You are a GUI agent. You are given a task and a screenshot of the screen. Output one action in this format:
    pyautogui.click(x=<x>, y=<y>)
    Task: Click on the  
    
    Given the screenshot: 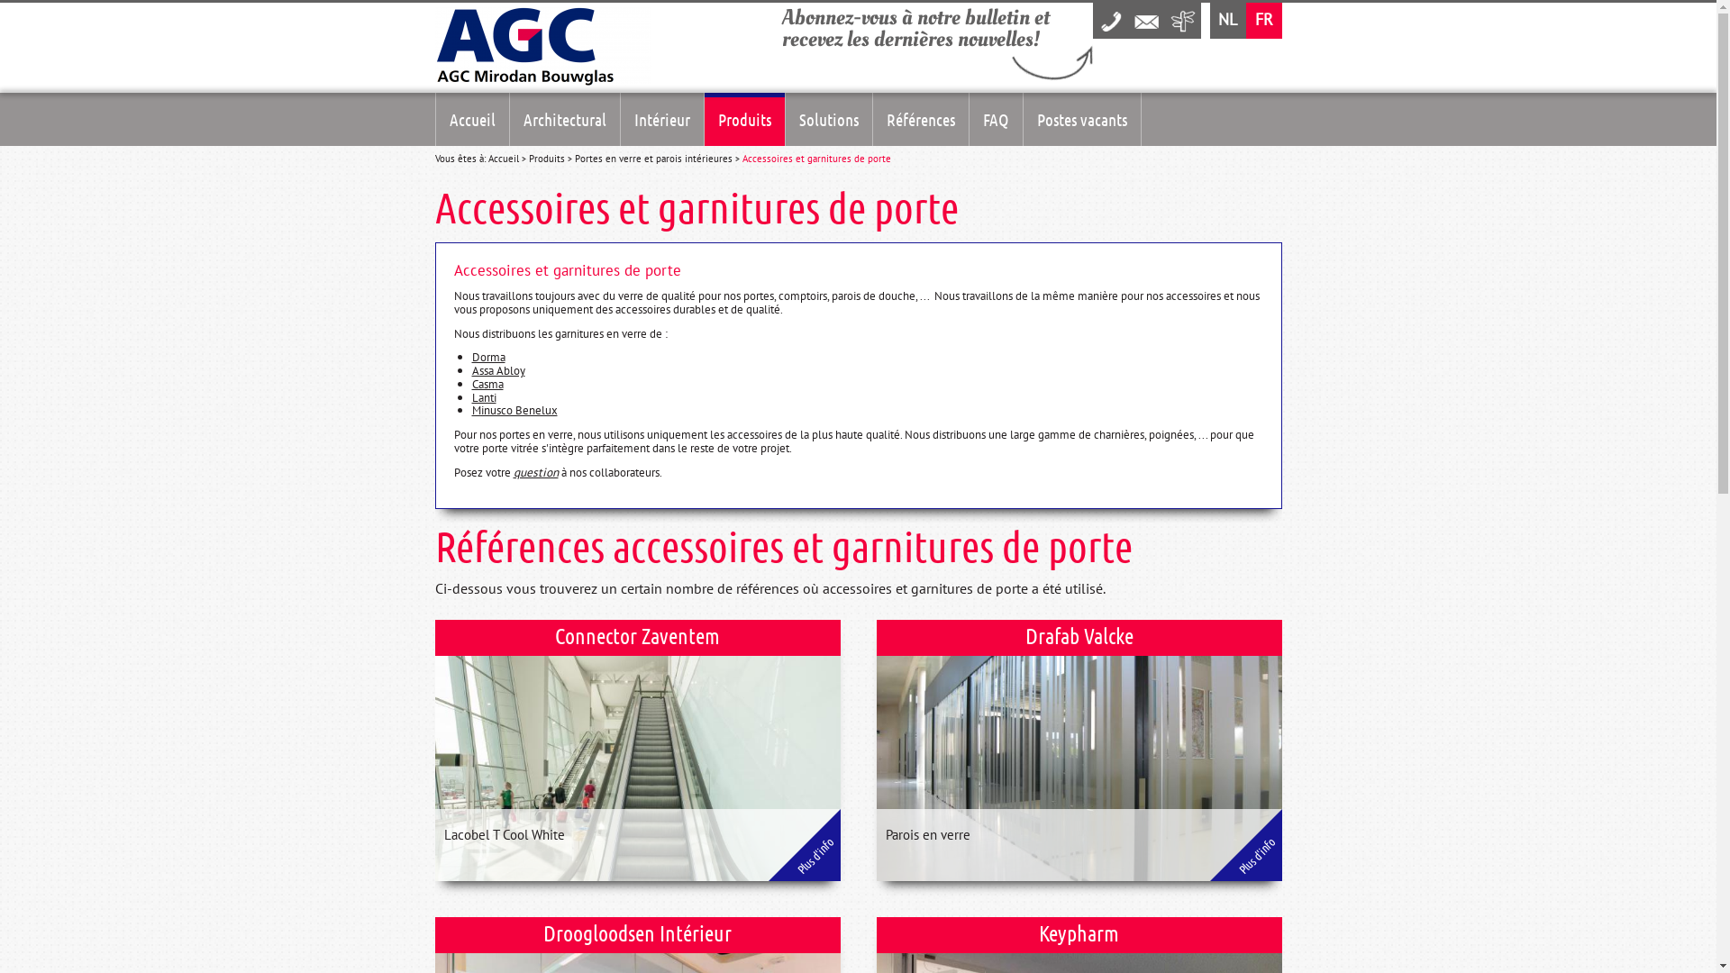 What is the action you would take?
    pyautogui.click(x=1110, y=21)
    